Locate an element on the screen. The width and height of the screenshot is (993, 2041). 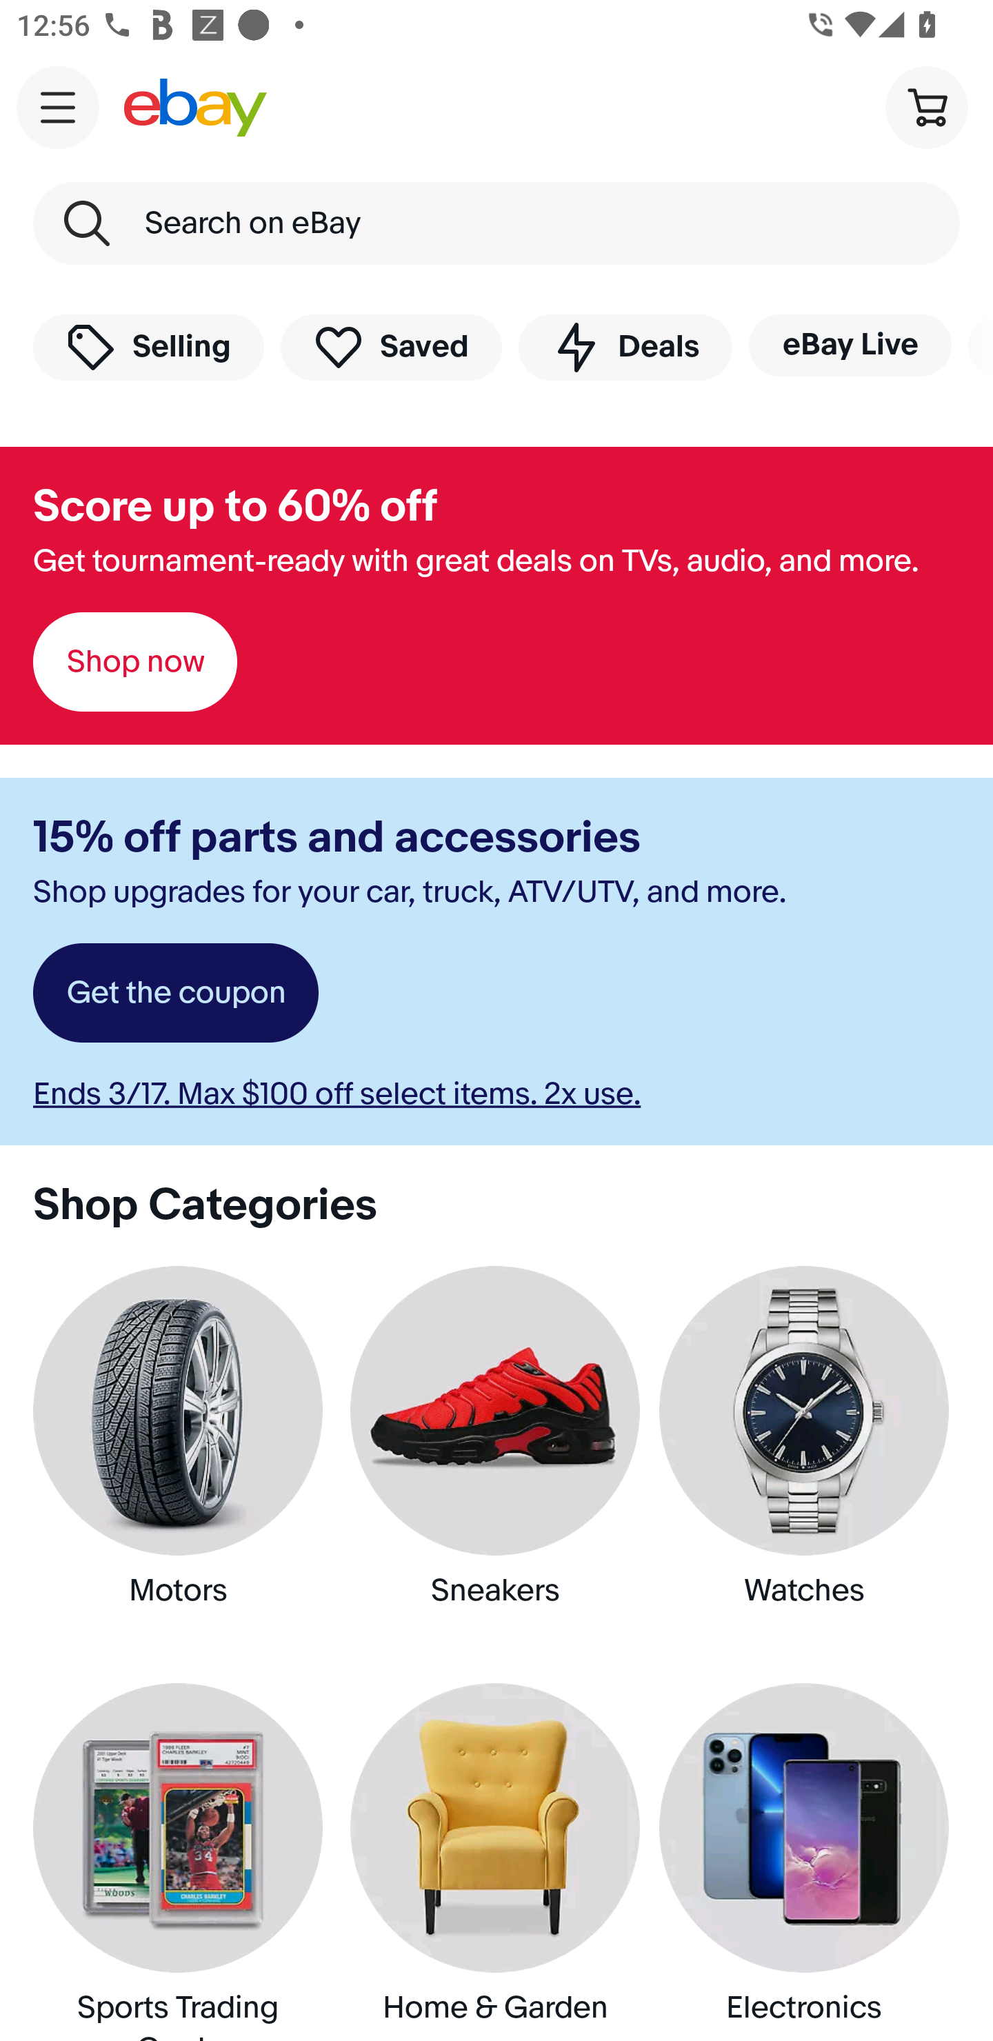
Sneakers is located at coordinates (496, 1457).